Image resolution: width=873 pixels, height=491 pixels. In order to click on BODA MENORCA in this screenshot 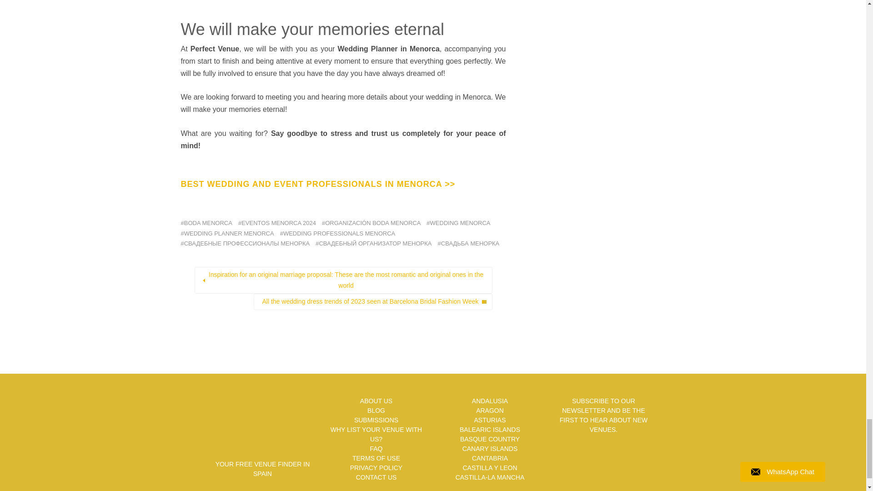, I will do `click(206, 223)`.